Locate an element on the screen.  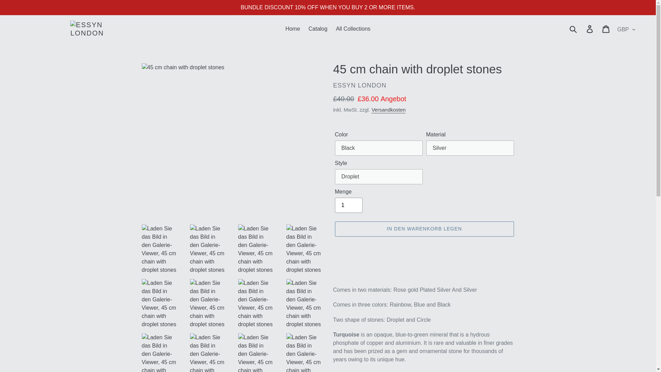
1 is located at coordinates (348, 205).